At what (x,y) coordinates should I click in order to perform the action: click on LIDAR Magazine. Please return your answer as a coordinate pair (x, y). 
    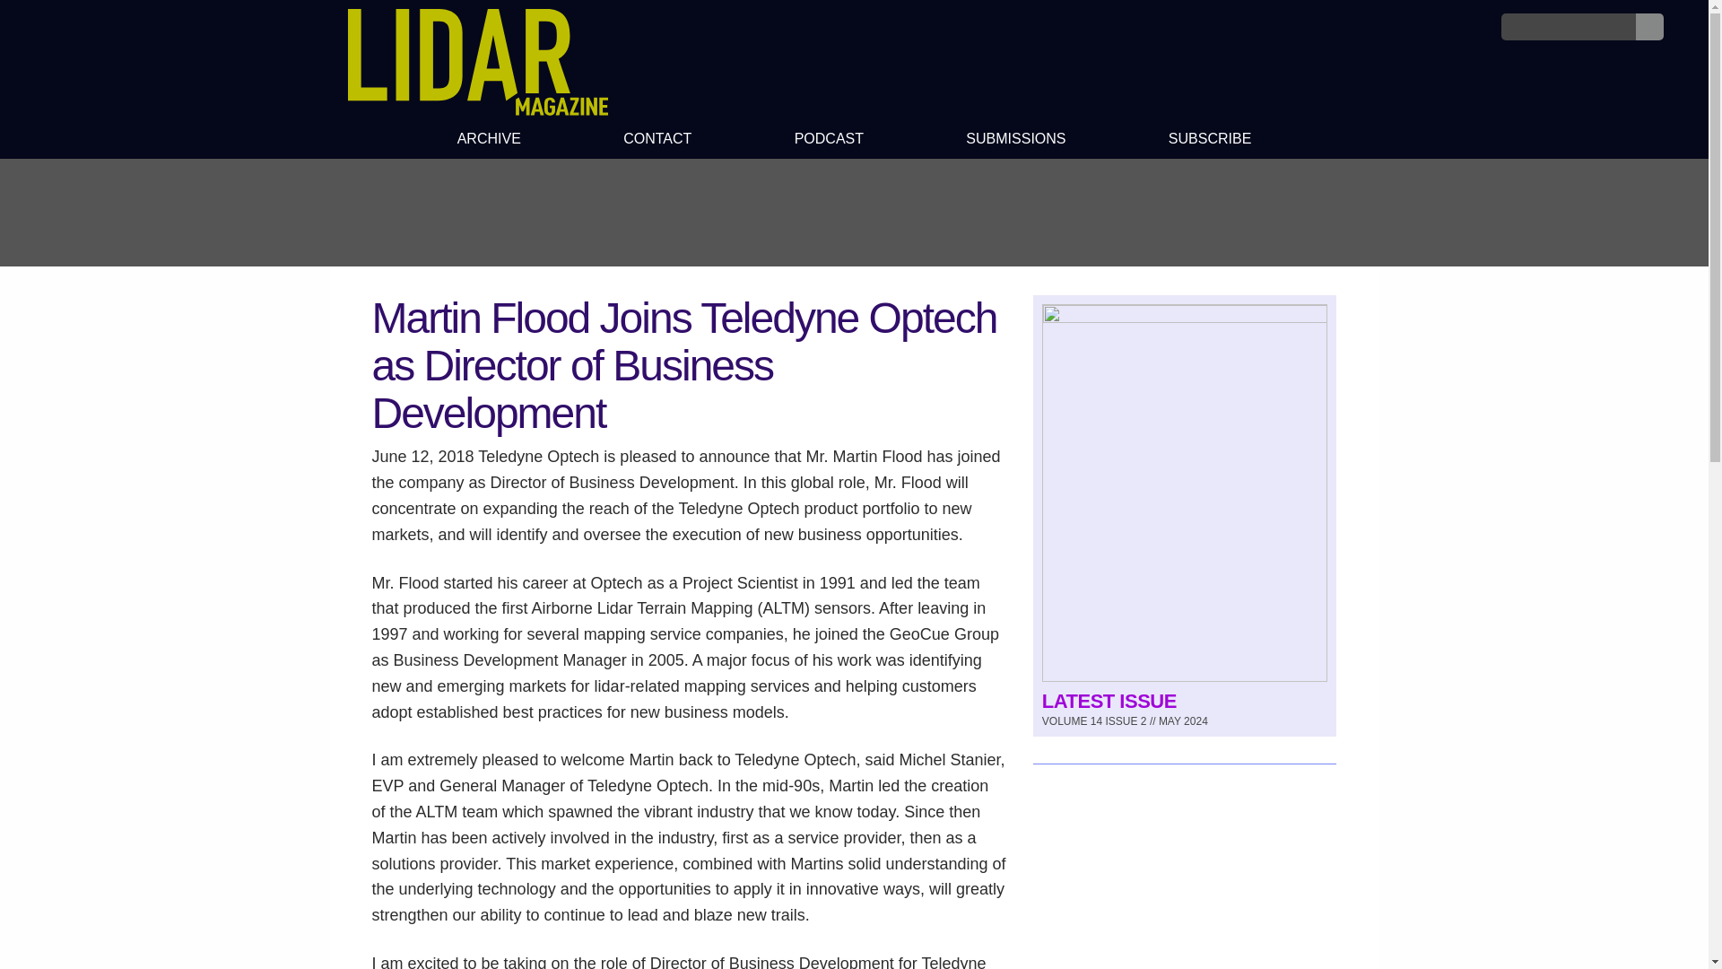
    Looking at the image, I should click on (477, 61).